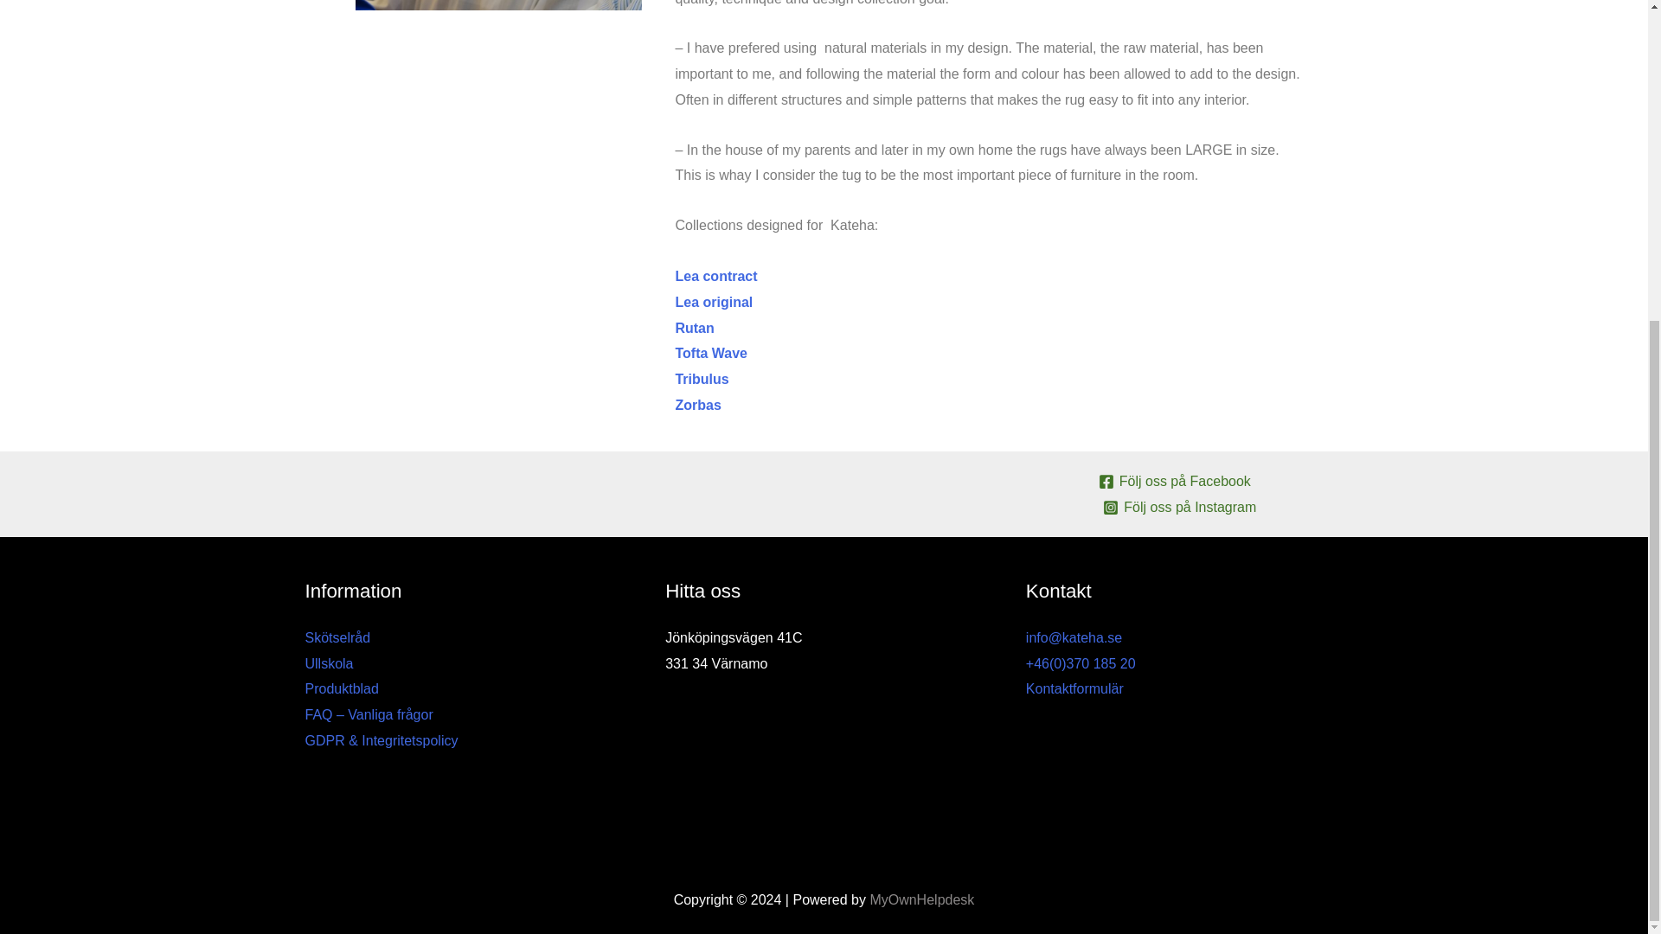 The height and width of the screenshot is (934, 1661). Describe the element at coordinates (701, 379) in the screenshot. I see `Tribulus` at that location.